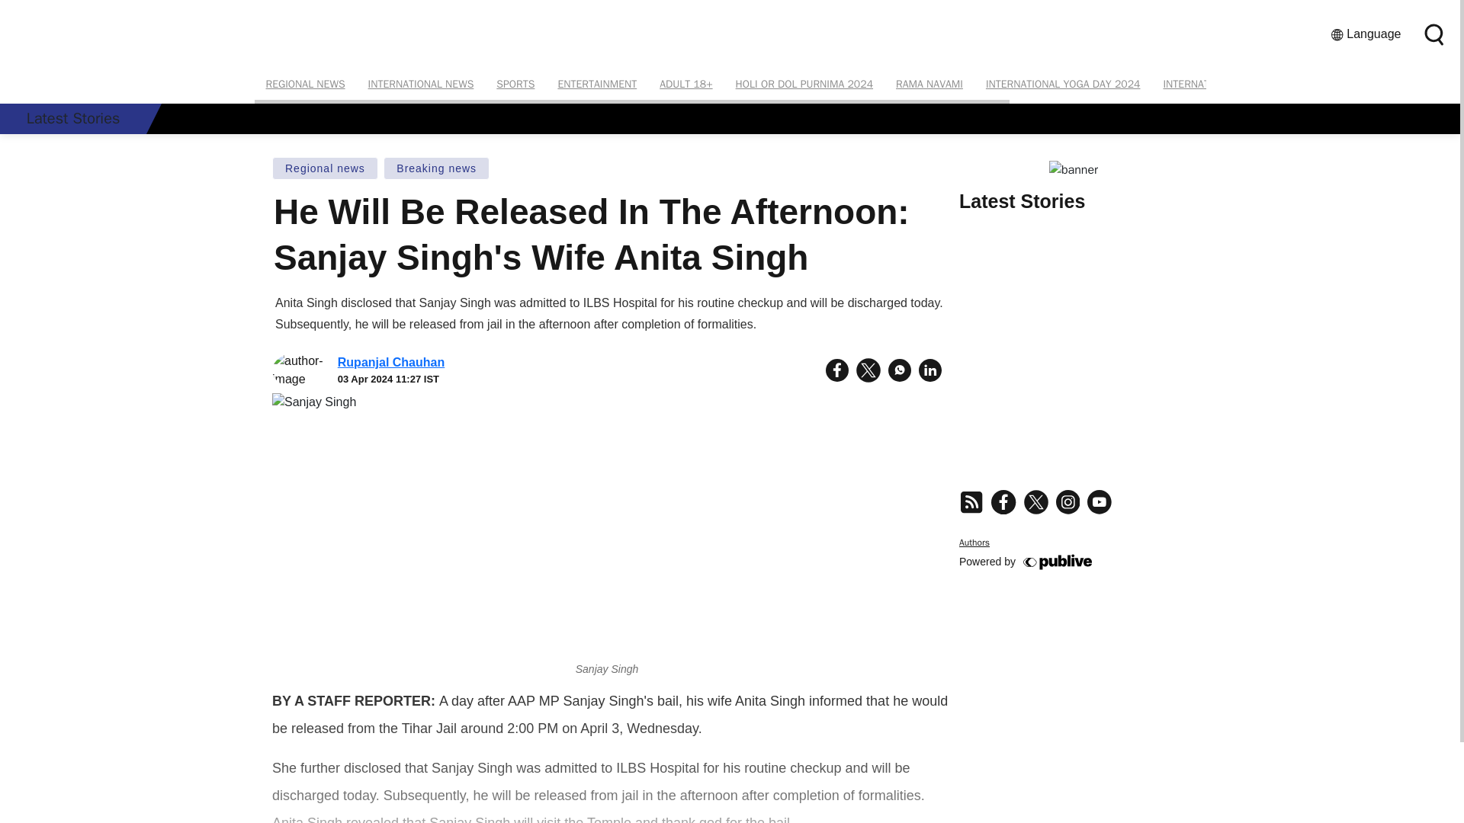  Describe the element at coordinates (1366, 34) in the screenshot. I see `Language` at that location.